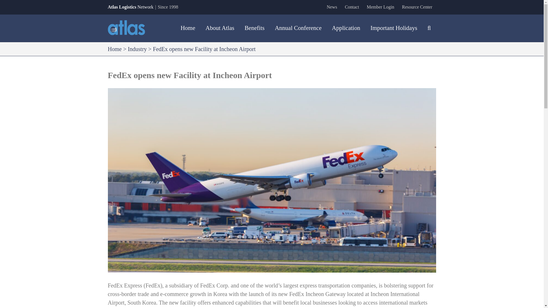 Image resolution: width=548 pixels, height=308 pixels. I want to click on Home, so click(115, 49).